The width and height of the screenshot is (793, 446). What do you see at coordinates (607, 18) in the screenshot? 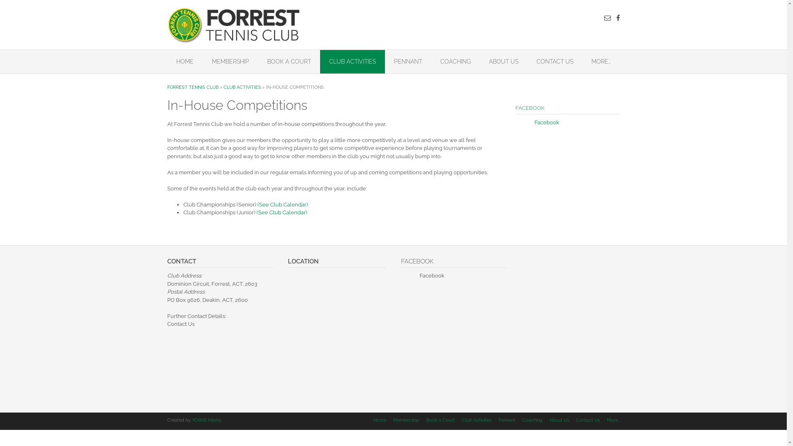
I see `Send us an email` at bounding box center [607, 18].